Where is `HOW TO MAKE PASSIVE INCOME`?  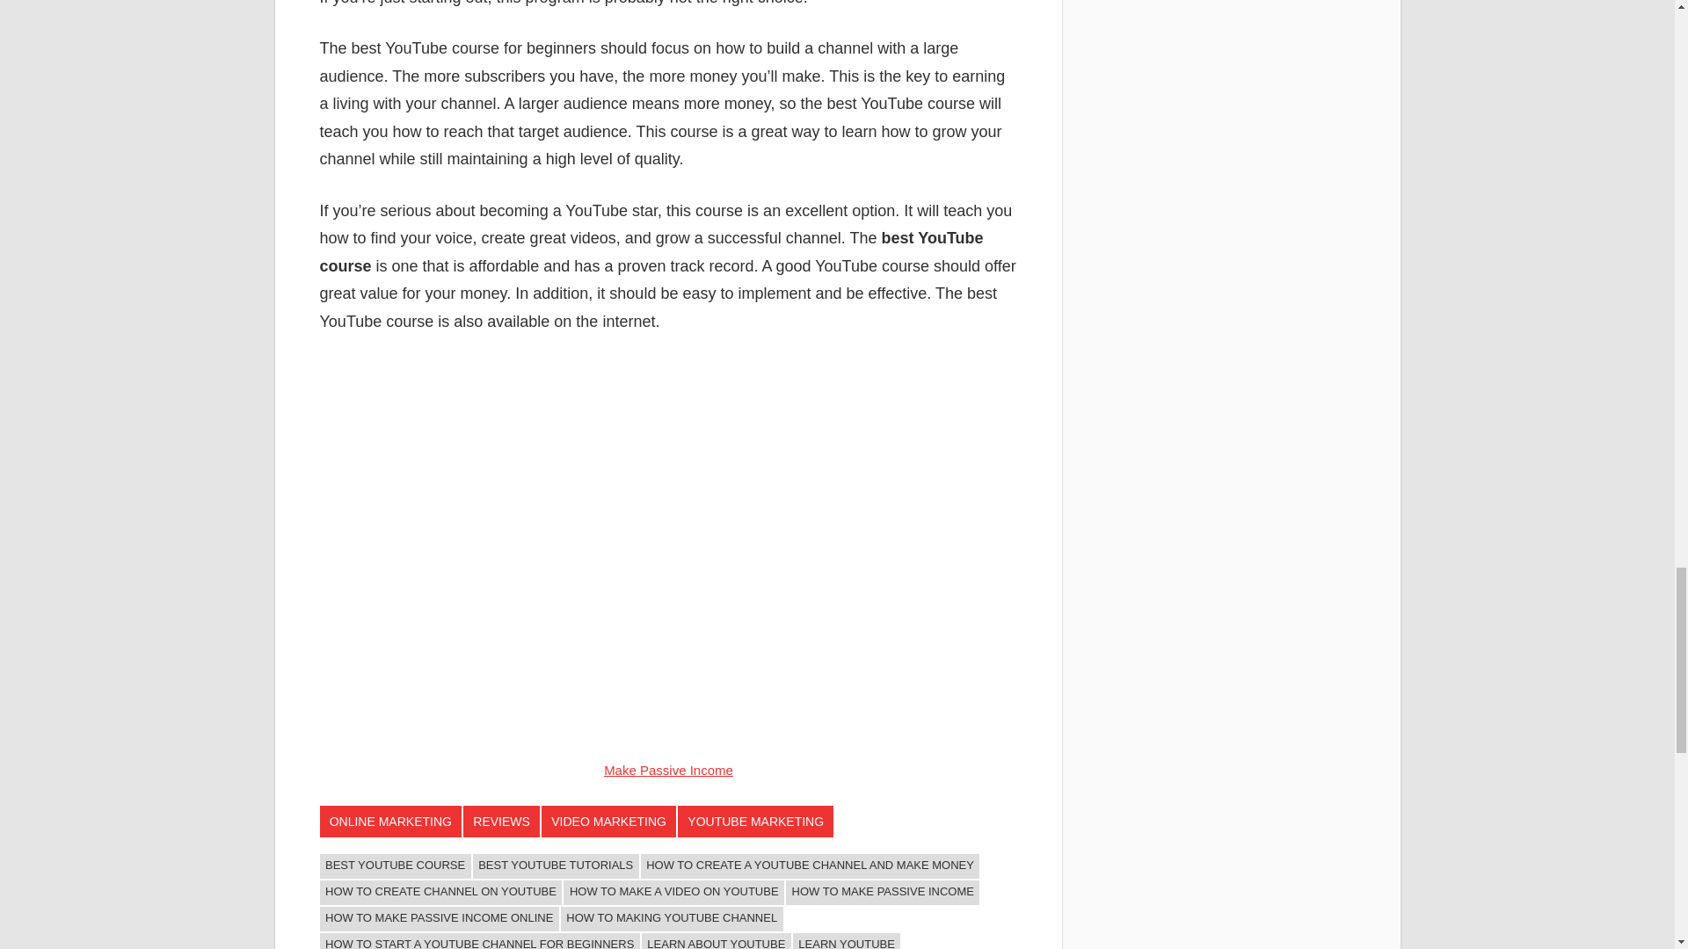
HOW TO MAKE PASSIVE INCOME is located at coordinates (883, 893).